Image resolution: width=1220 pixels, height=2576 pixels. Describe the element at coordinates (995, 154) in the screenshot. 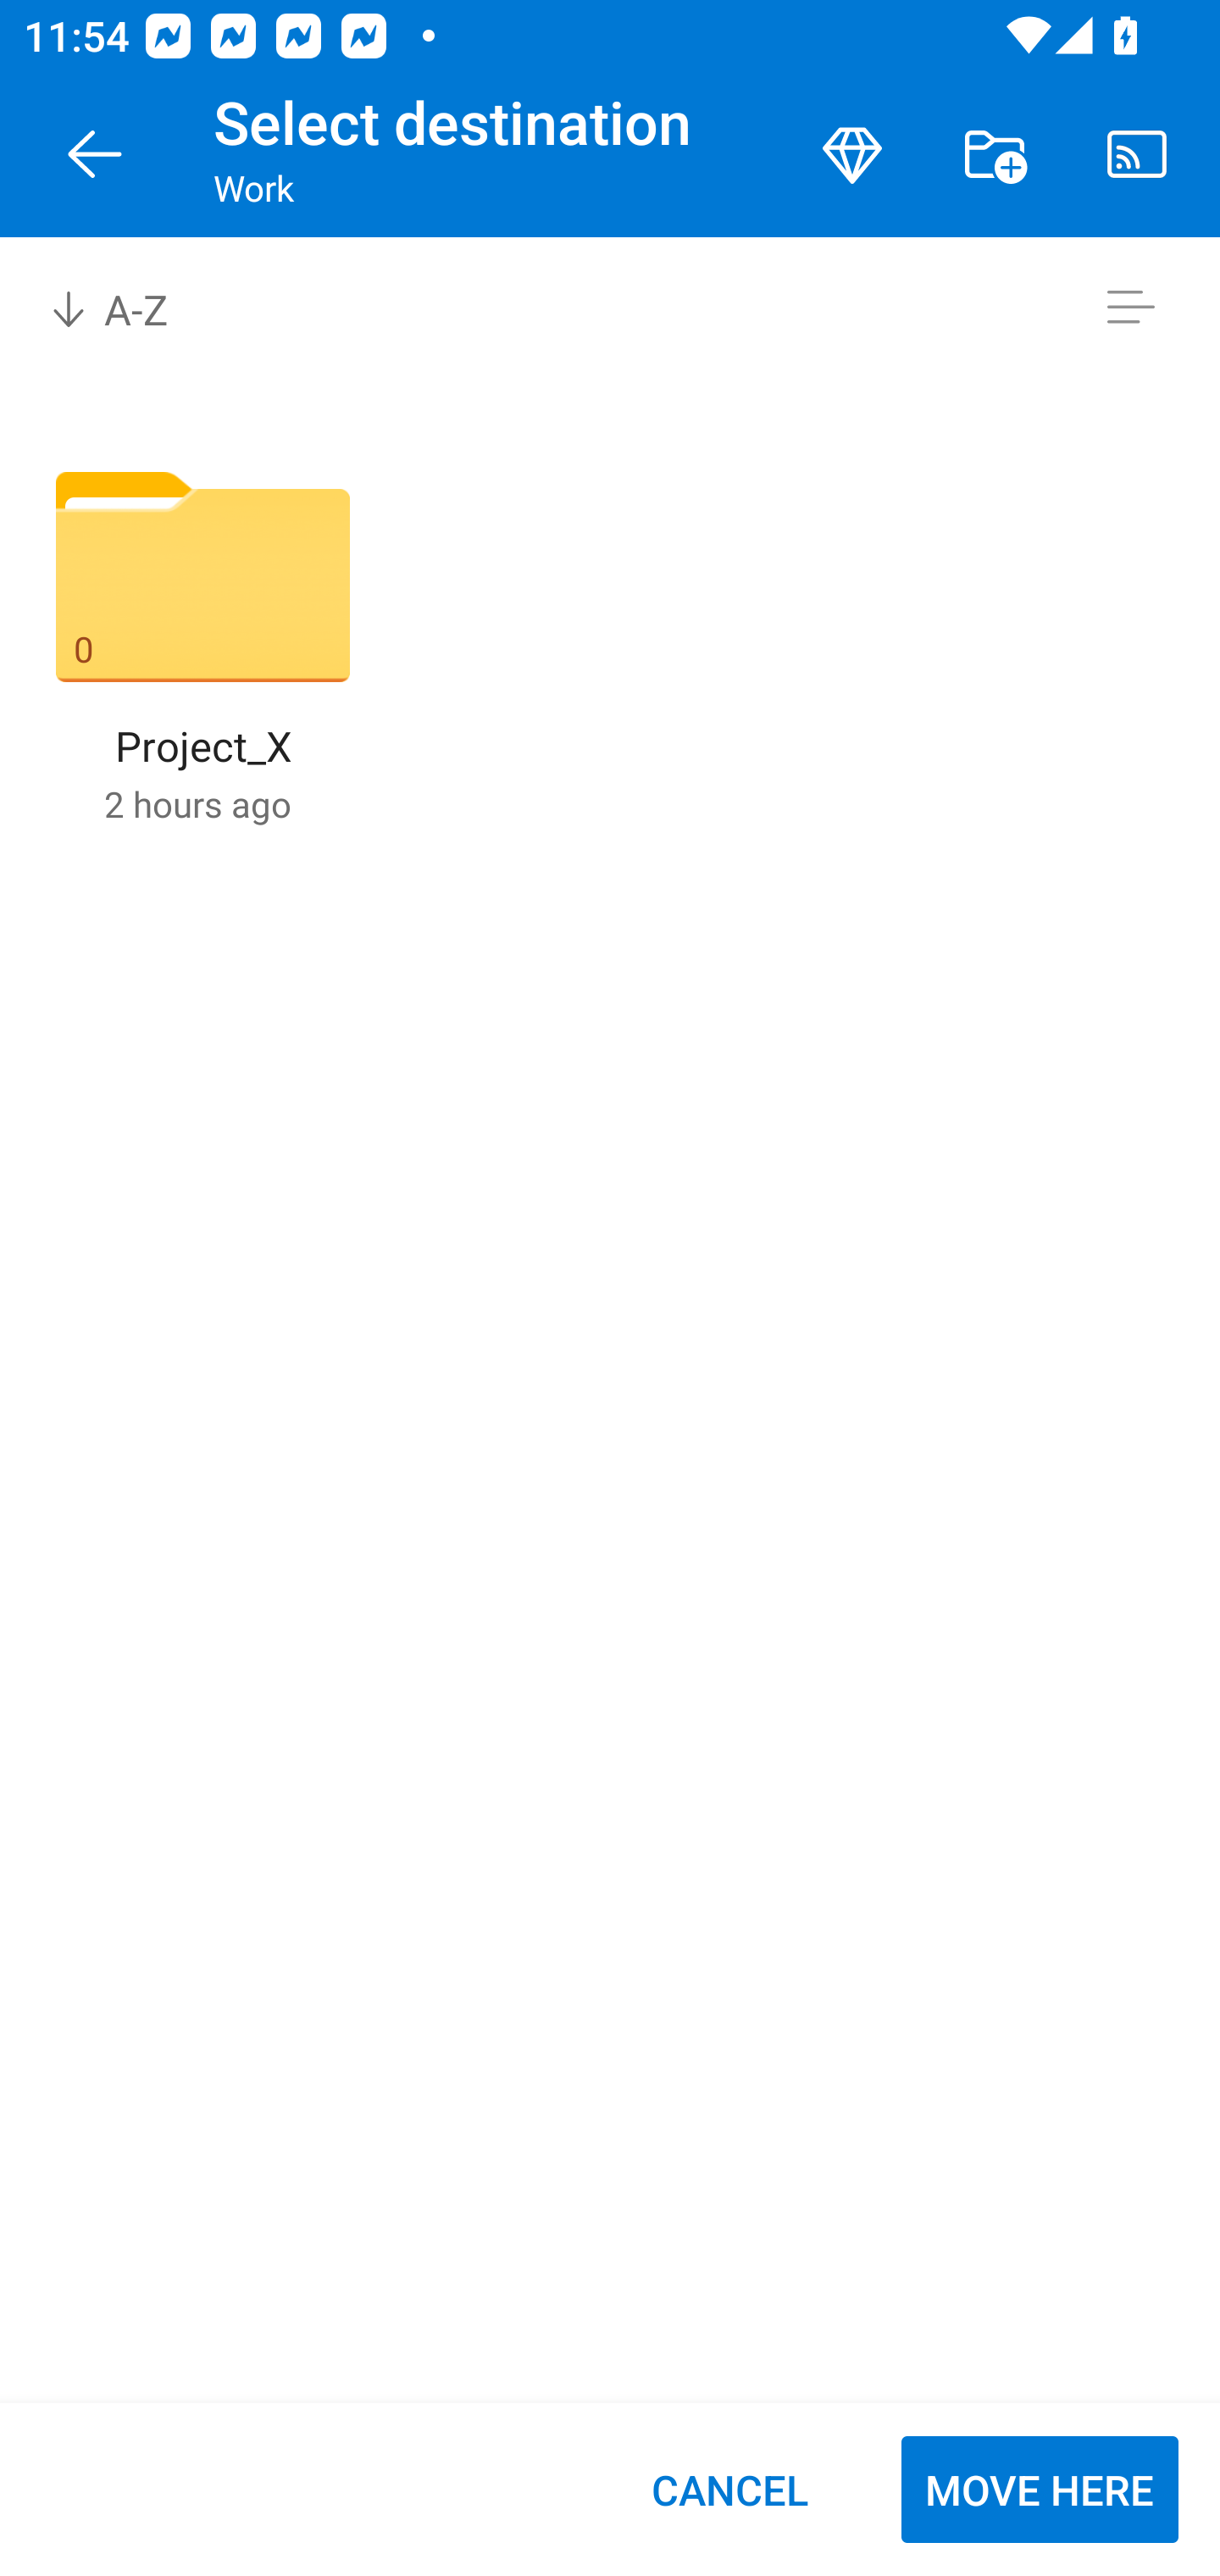

I see `More actions button` at that location.